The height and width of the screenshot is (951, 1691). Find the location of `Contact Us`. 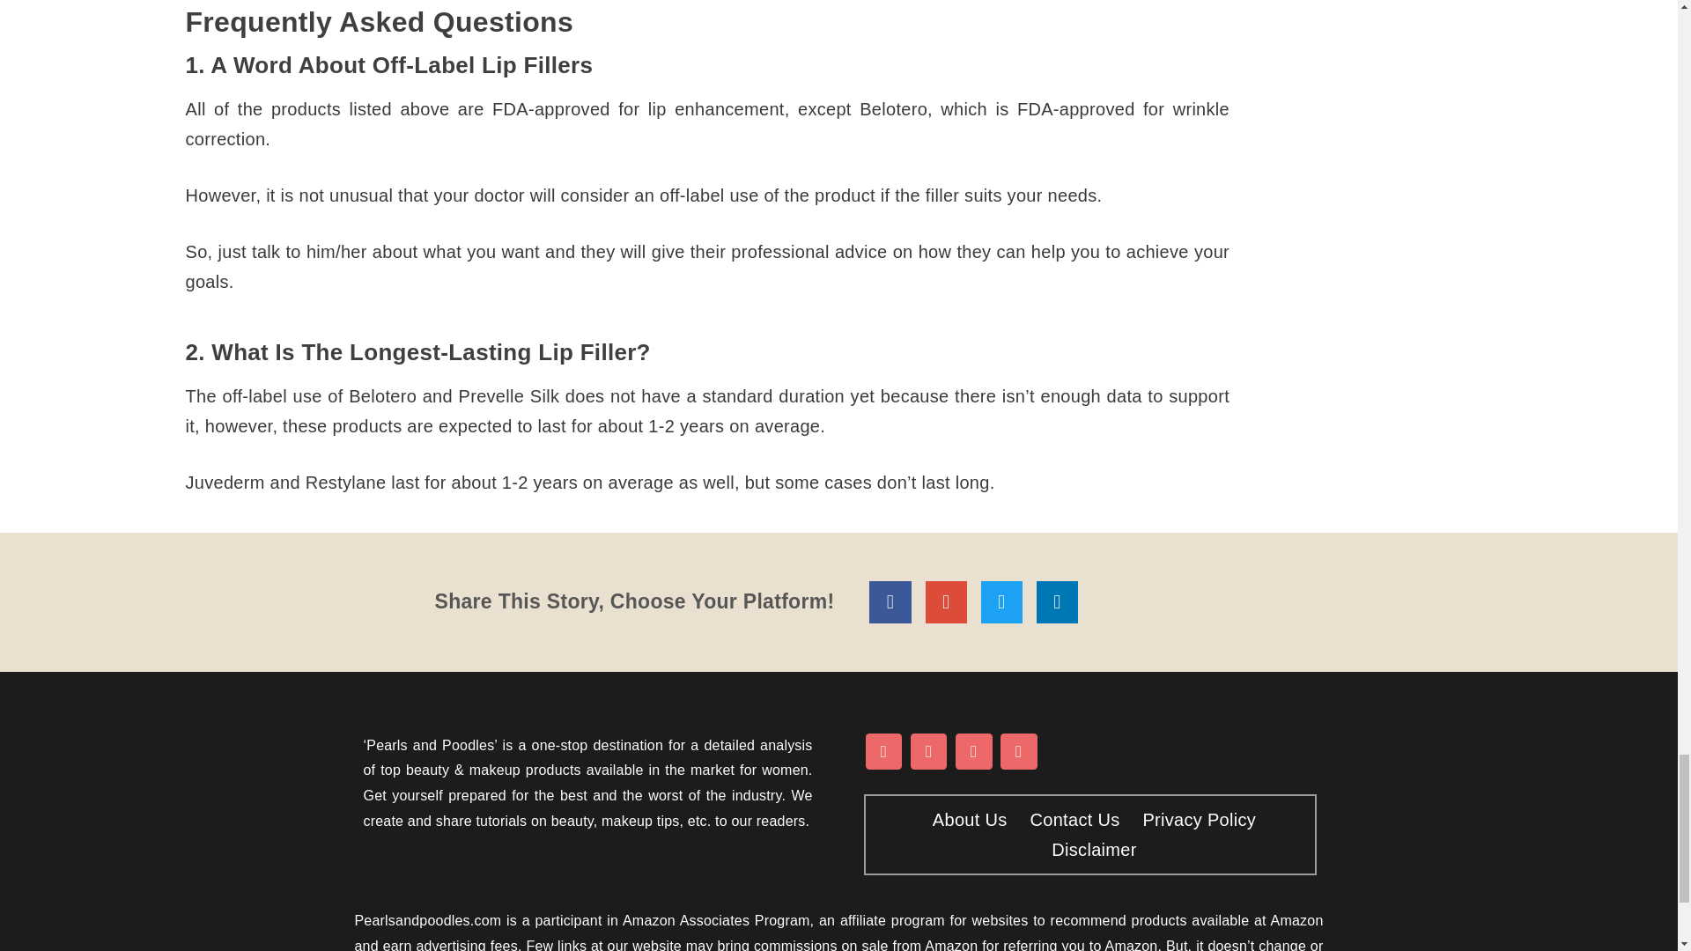

Contact Us is located at coordinates (1070, 819).